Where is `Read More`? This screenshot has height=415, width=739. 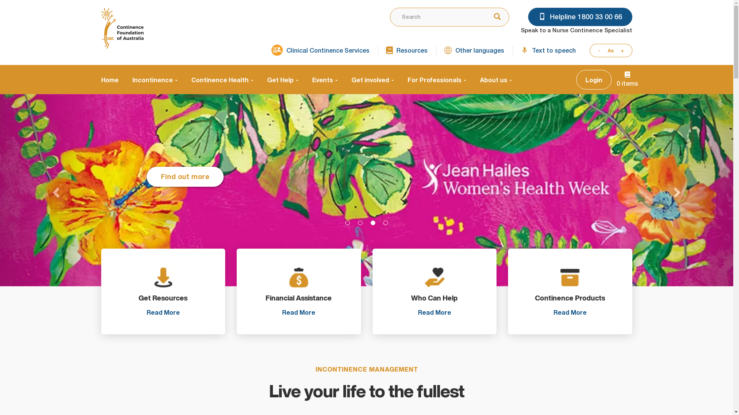 Read More is located at coordinates (435, 312).